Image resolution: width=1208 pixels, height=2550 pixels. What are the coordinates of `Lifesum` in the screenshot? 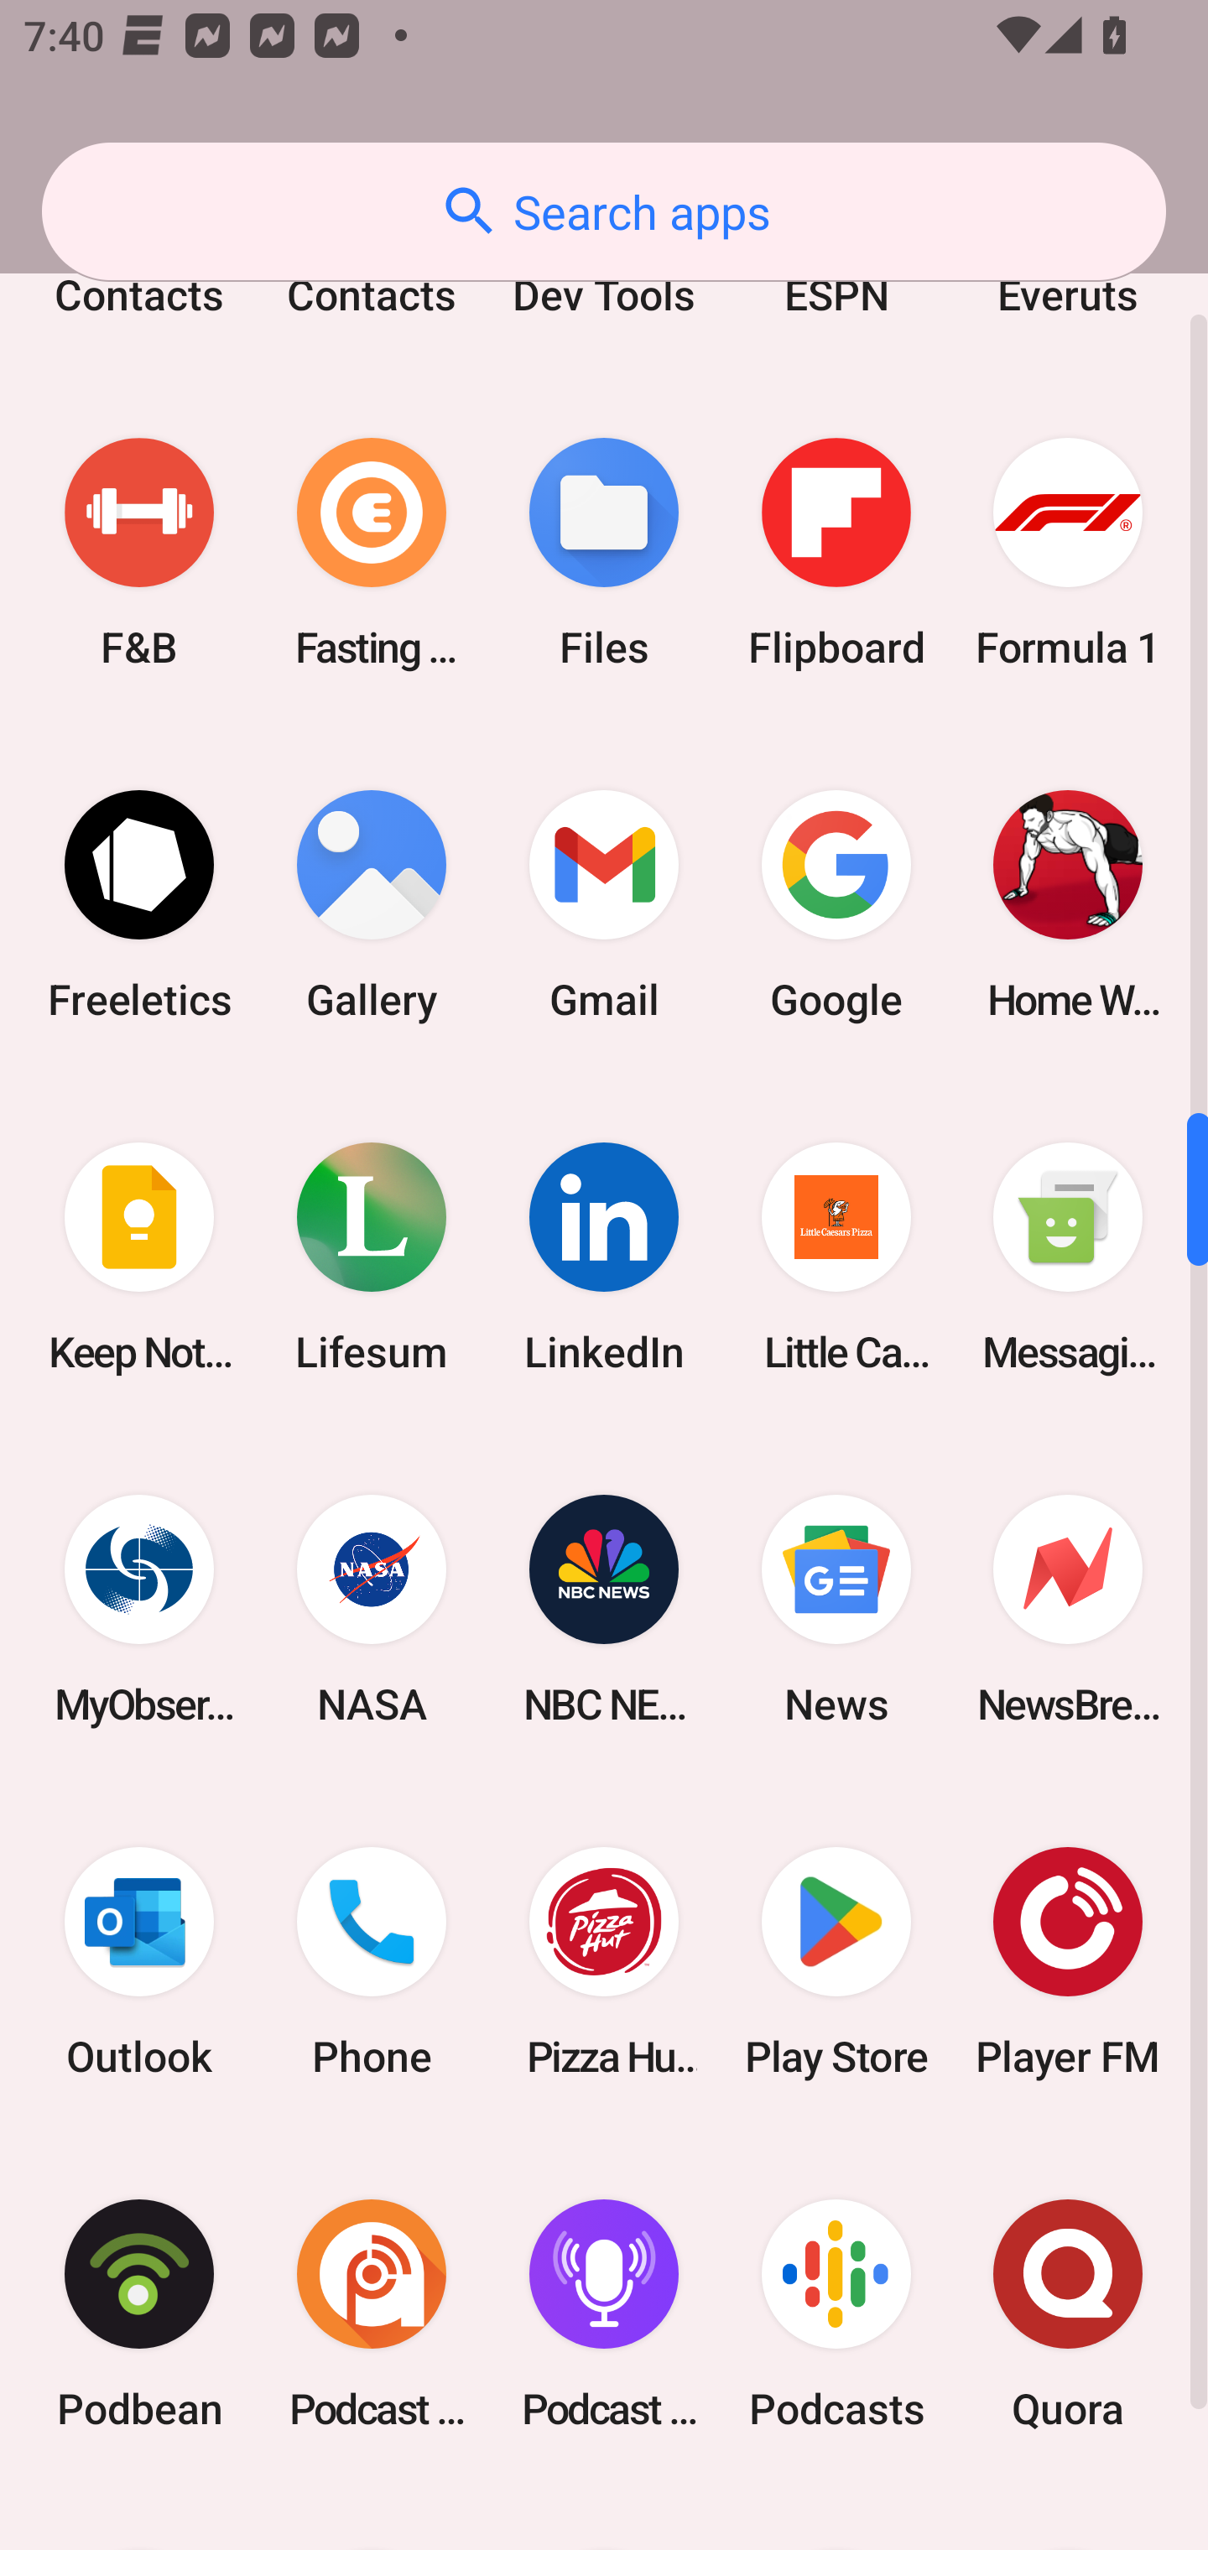 It's located at (372, 1257).